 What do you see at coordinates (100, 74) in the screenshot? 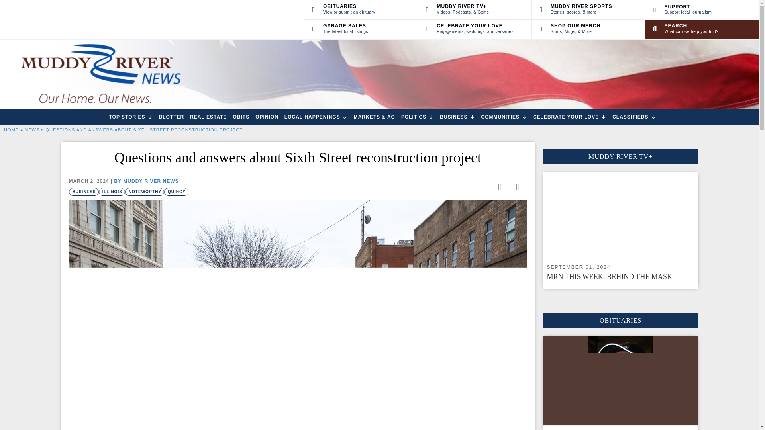
I see `6th Street Groundbreaking copy` at bounding box center [100, 74].